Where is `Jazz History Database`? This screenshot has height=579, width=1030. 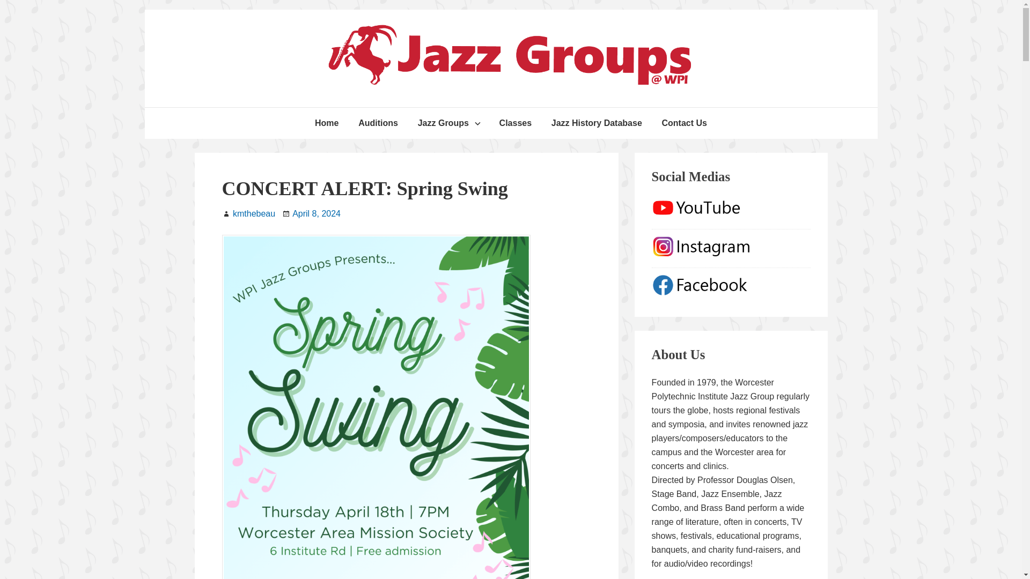
Jazz History Database is located at coordinates (597, 123).